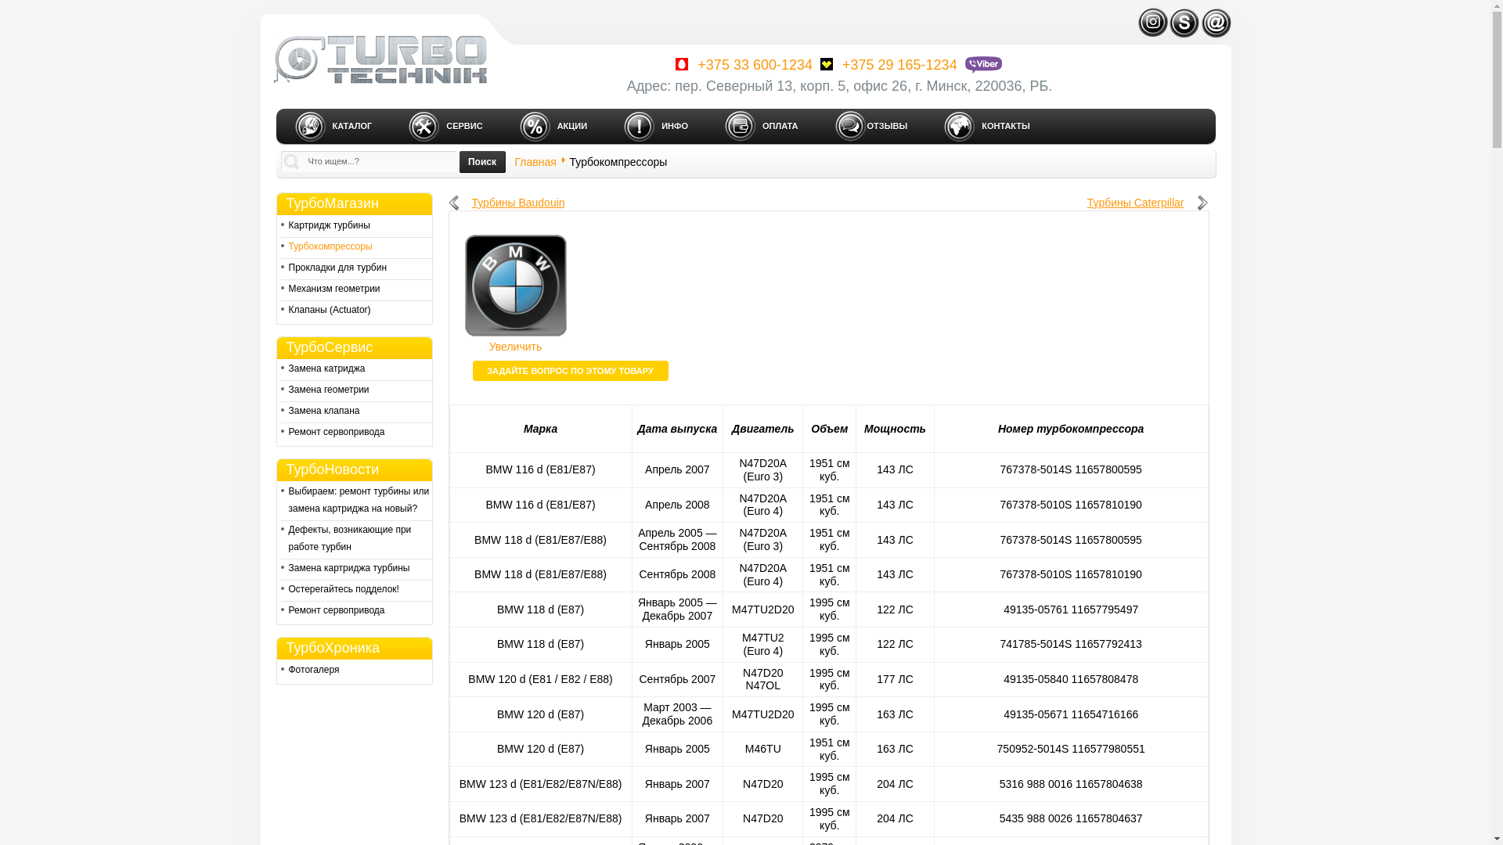 Image resolution: width=1503 pixels, height=845 pixels. I want to click on E-mail, so click(1216, 13).